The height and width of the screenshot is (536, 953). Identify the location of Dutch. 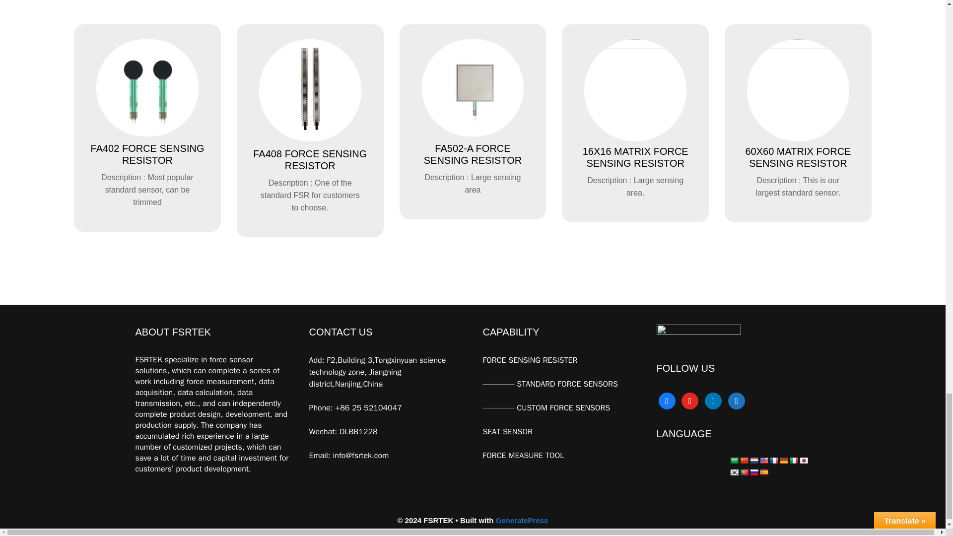
(753, 461).